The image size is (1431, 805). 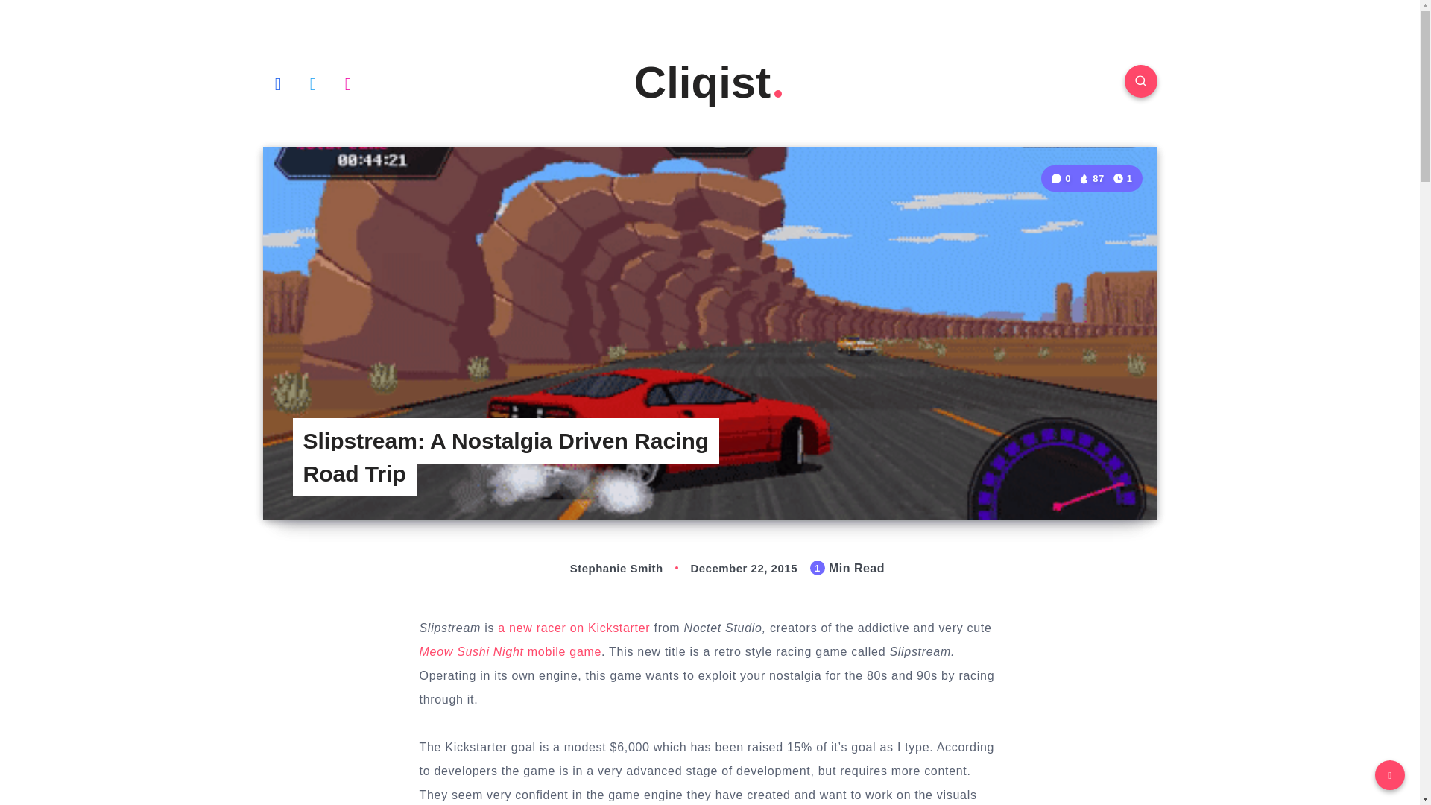 I want to click on 87 Views, so click(x=1091, y=179).